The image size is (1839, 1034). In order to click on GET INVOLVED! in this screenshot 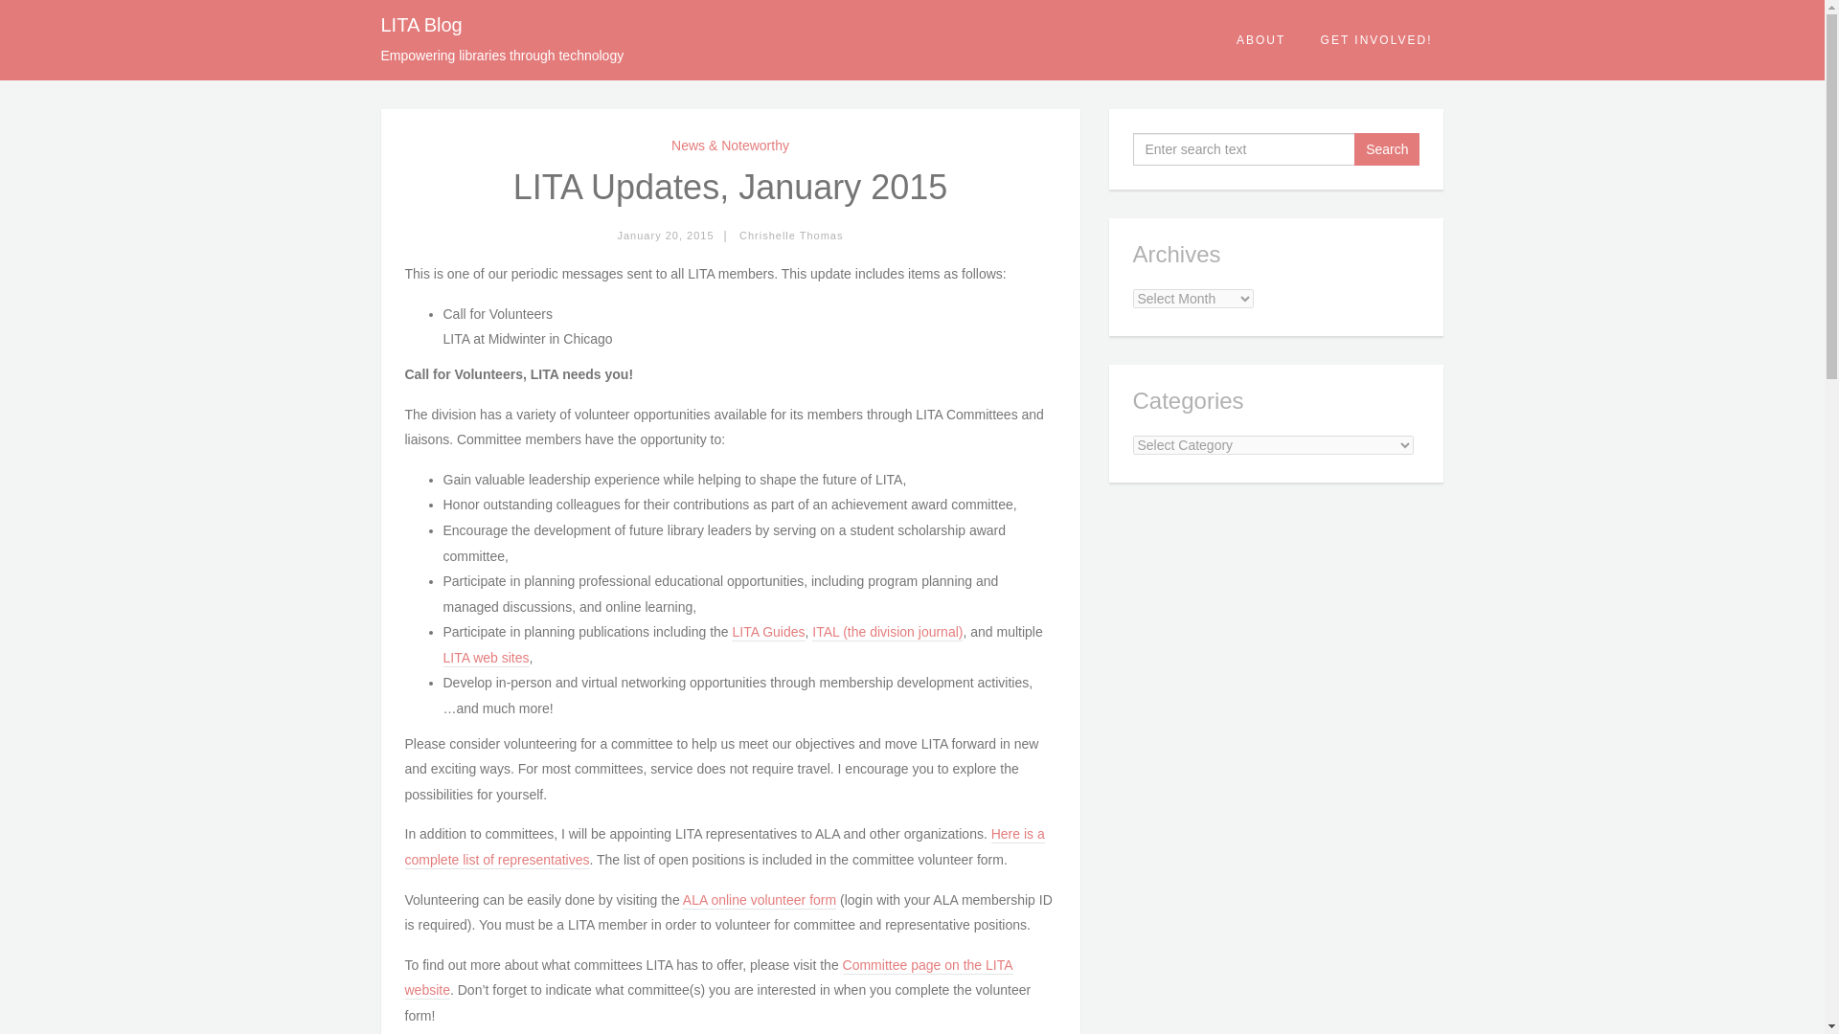, I will do `click(1376, 40)`.